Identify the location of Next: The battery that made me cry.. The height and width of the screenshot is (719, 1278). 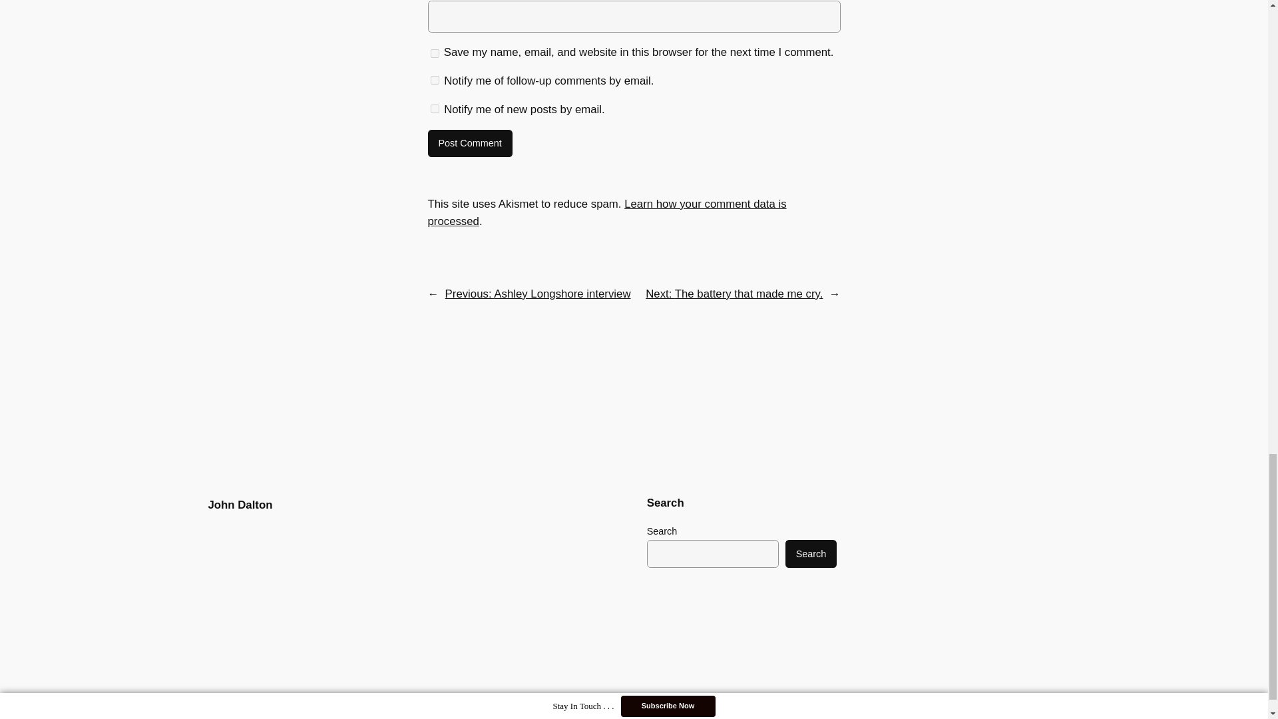
(734, 294).